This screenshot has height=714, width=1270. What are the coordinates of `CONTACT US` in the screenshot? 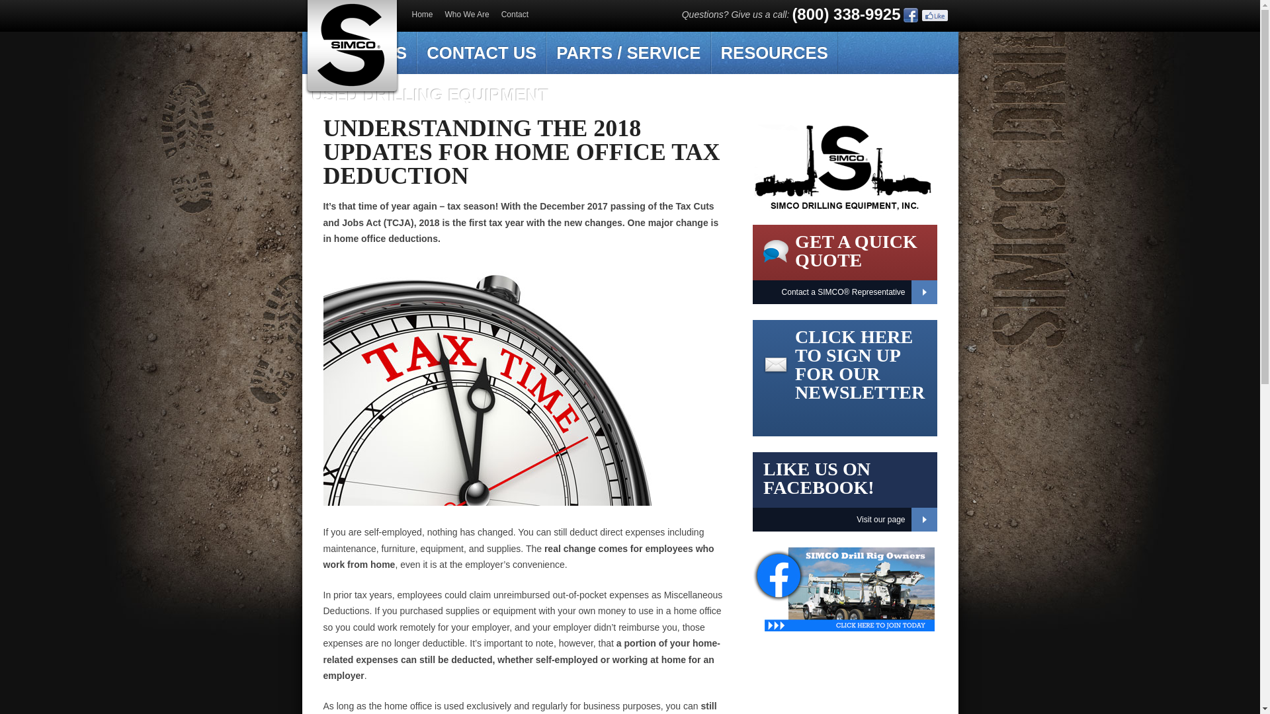 It's located at (481, 53).